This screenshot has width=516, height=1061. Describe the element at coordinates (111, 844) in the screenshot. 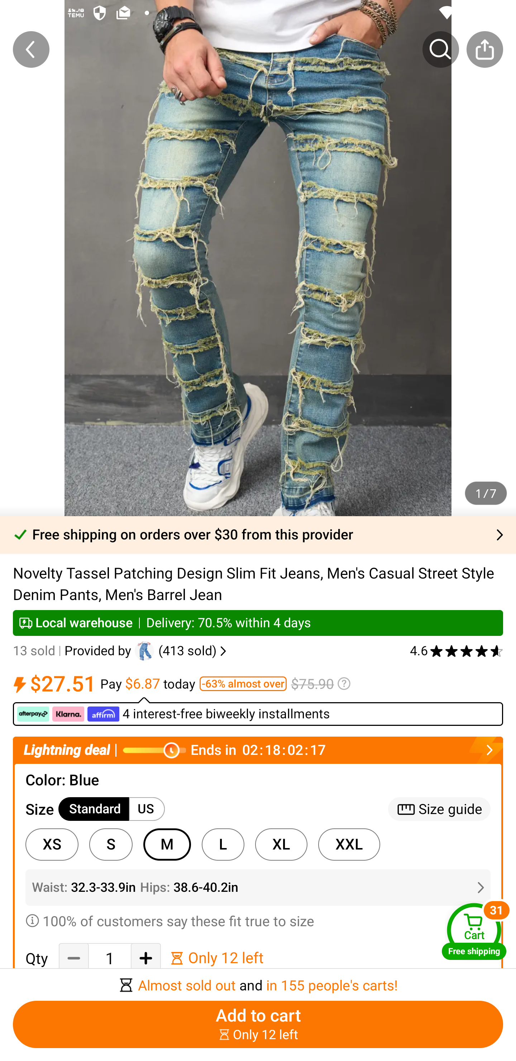

I see `S` at that location.